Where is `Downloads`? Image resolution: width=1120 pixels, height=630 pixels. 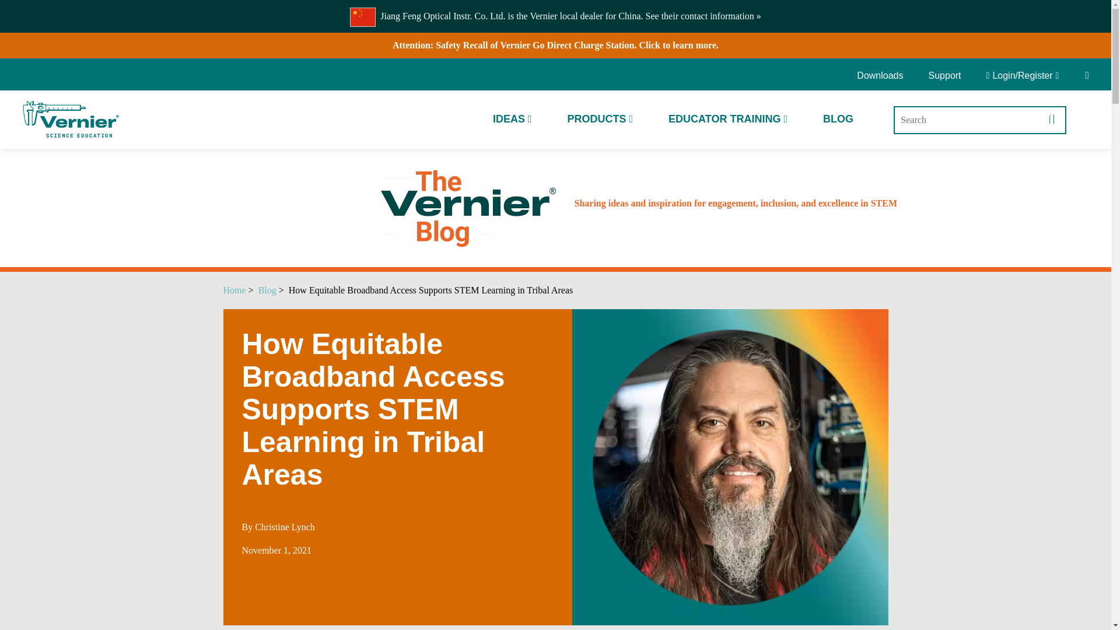 Downloads is located at coordinates (884, 76).